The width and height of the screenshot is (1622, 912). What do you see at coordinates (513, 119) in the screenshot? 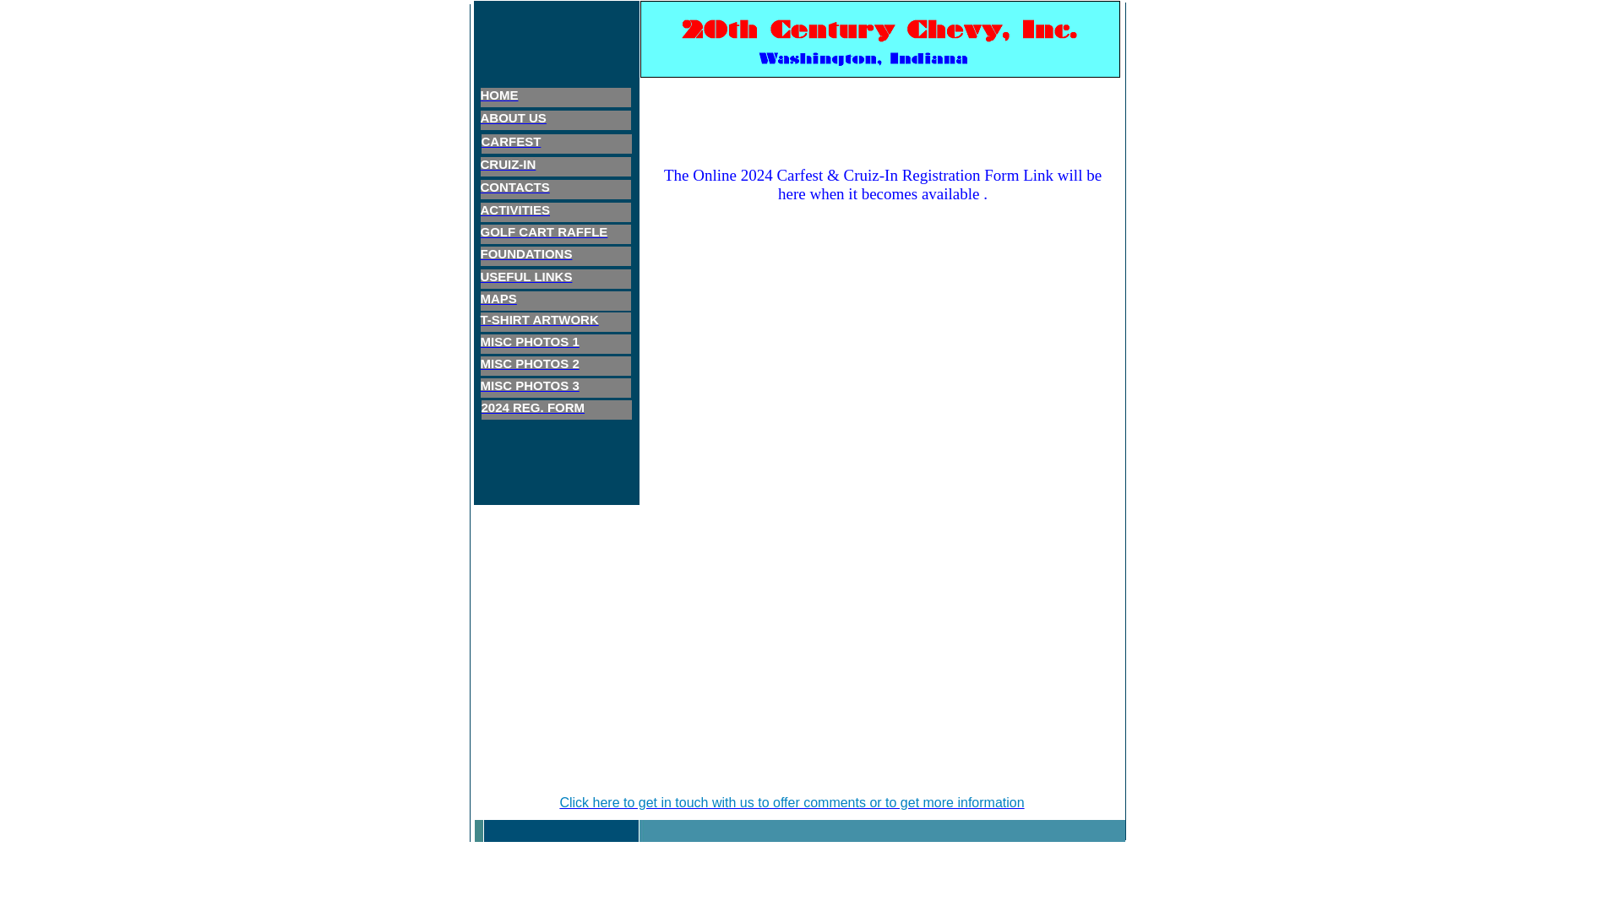
I see `ABOUT US` at bounding box center [513, 119].